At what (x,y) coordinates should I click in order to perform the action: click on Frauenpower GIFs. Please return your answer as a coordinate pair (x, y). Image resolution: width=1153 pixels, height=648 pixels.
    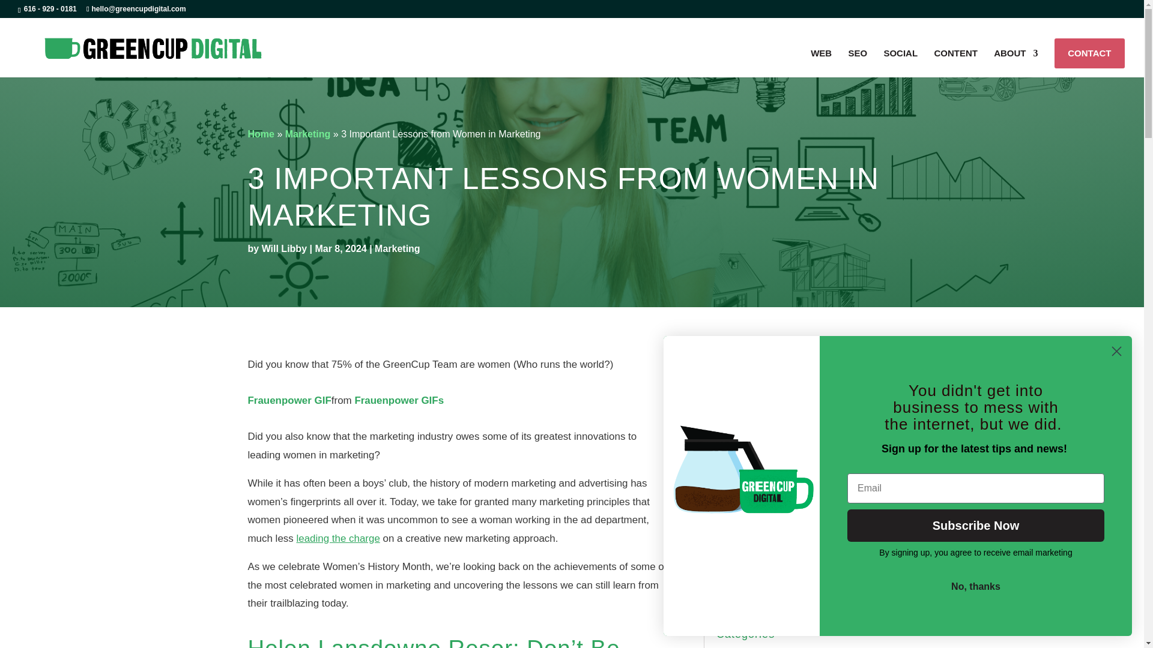
    Looking at the image, I should click on (399, 400).